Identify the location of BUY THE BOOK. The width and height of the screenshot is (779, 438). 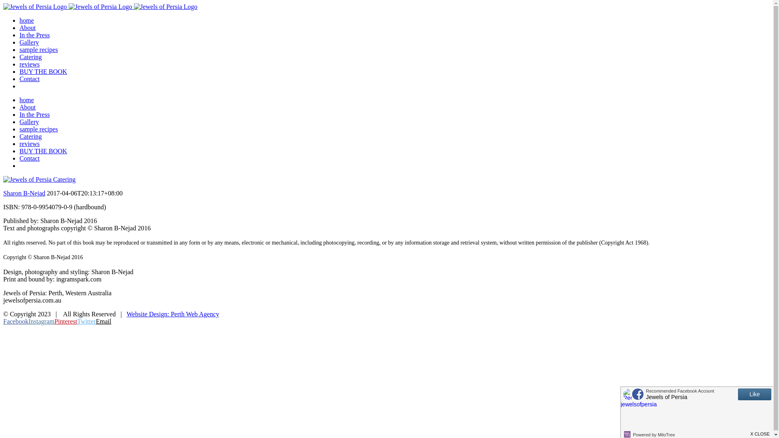
(43, 151).